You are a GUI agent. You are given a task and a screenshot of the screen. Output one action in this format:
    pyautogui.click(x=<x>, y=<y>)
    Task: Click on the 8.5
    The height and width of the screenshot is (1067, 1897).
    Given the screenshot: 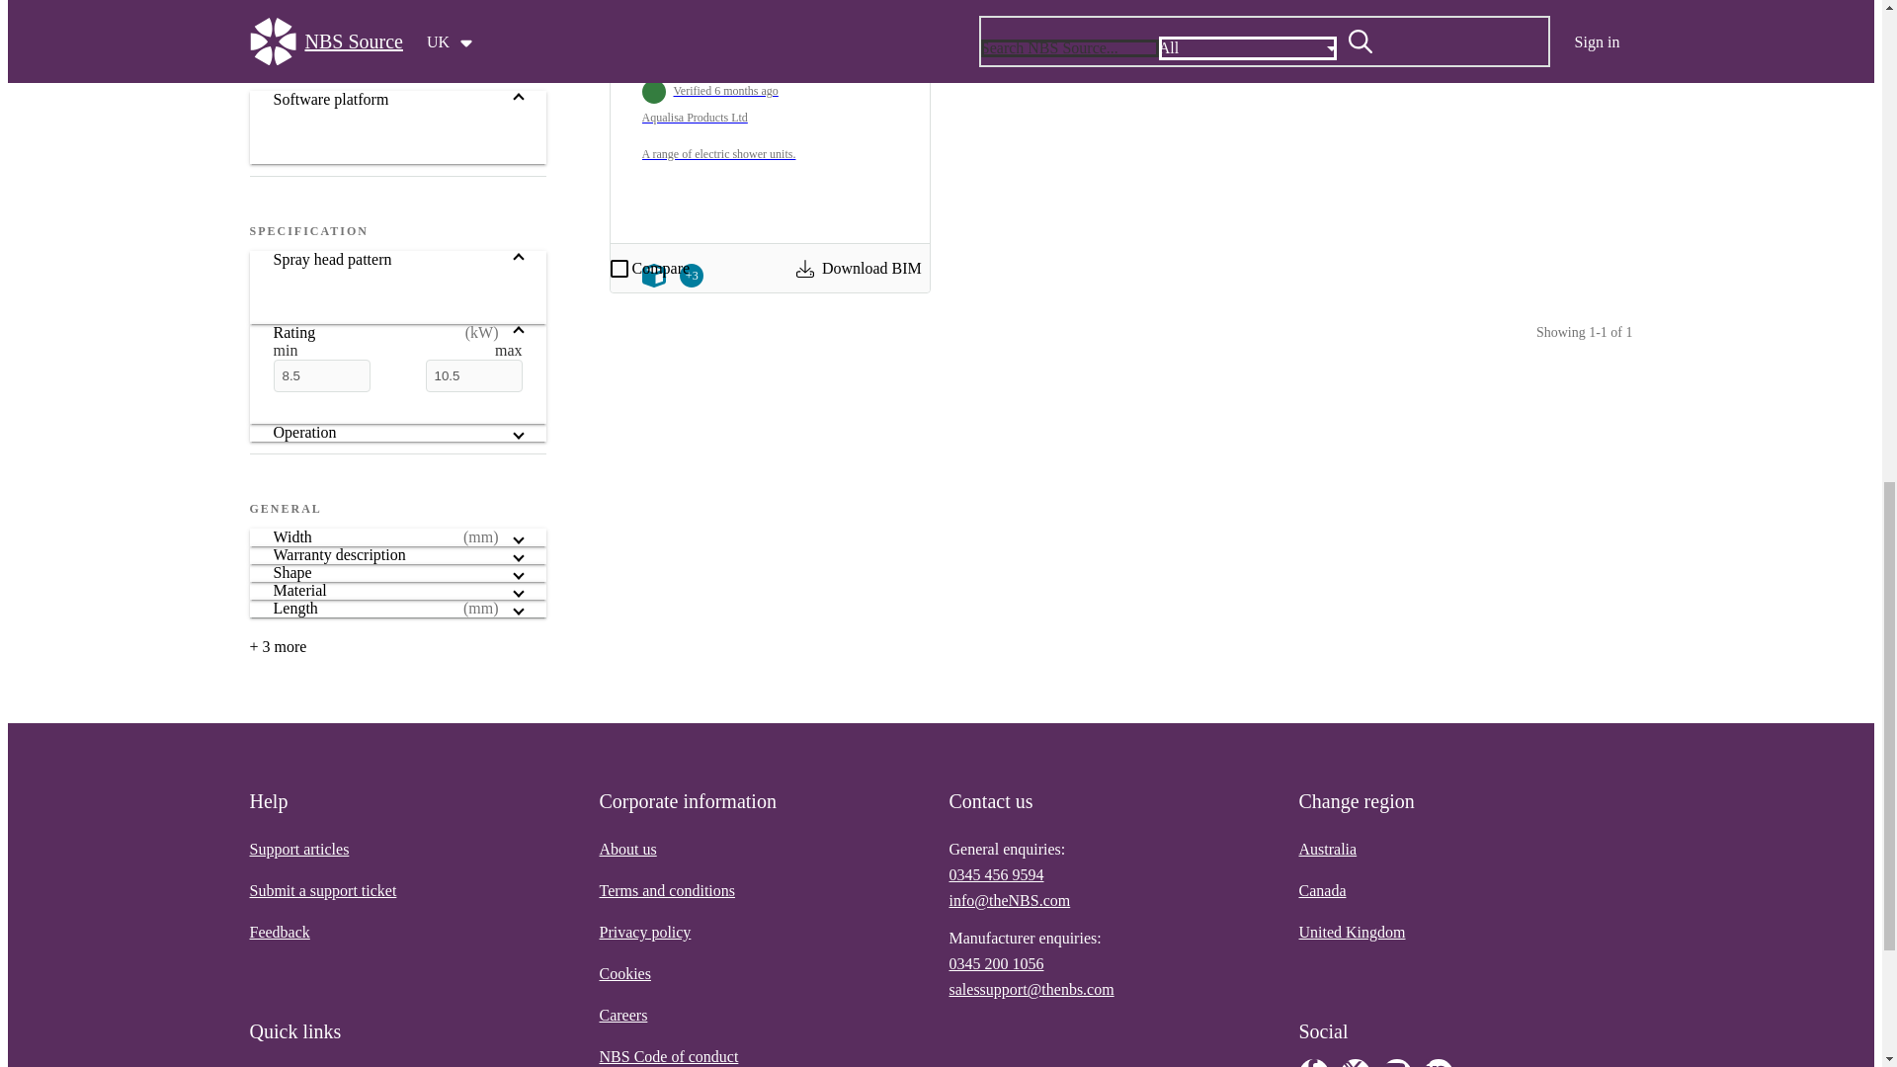 What is the action you would take?
    pyautogui.click(x=321, y=375)
    